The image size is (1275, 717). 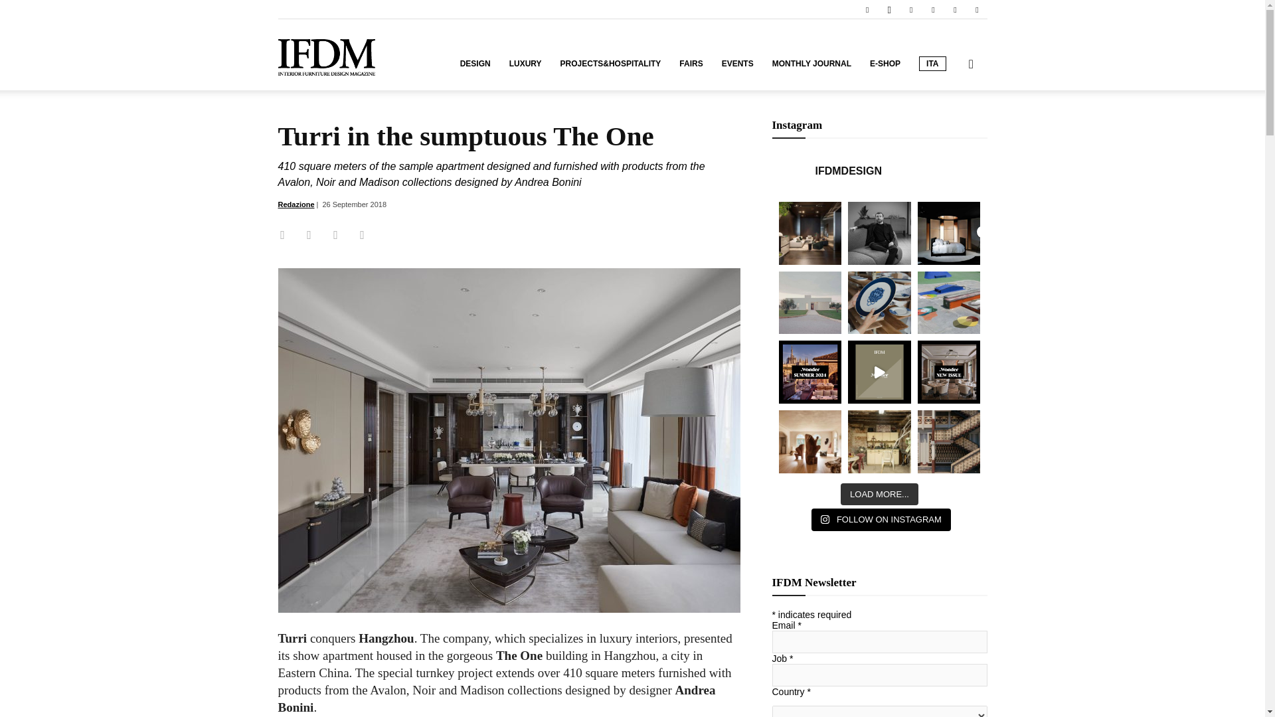 I want to click on Pinterest, so click(x=933, y=9).